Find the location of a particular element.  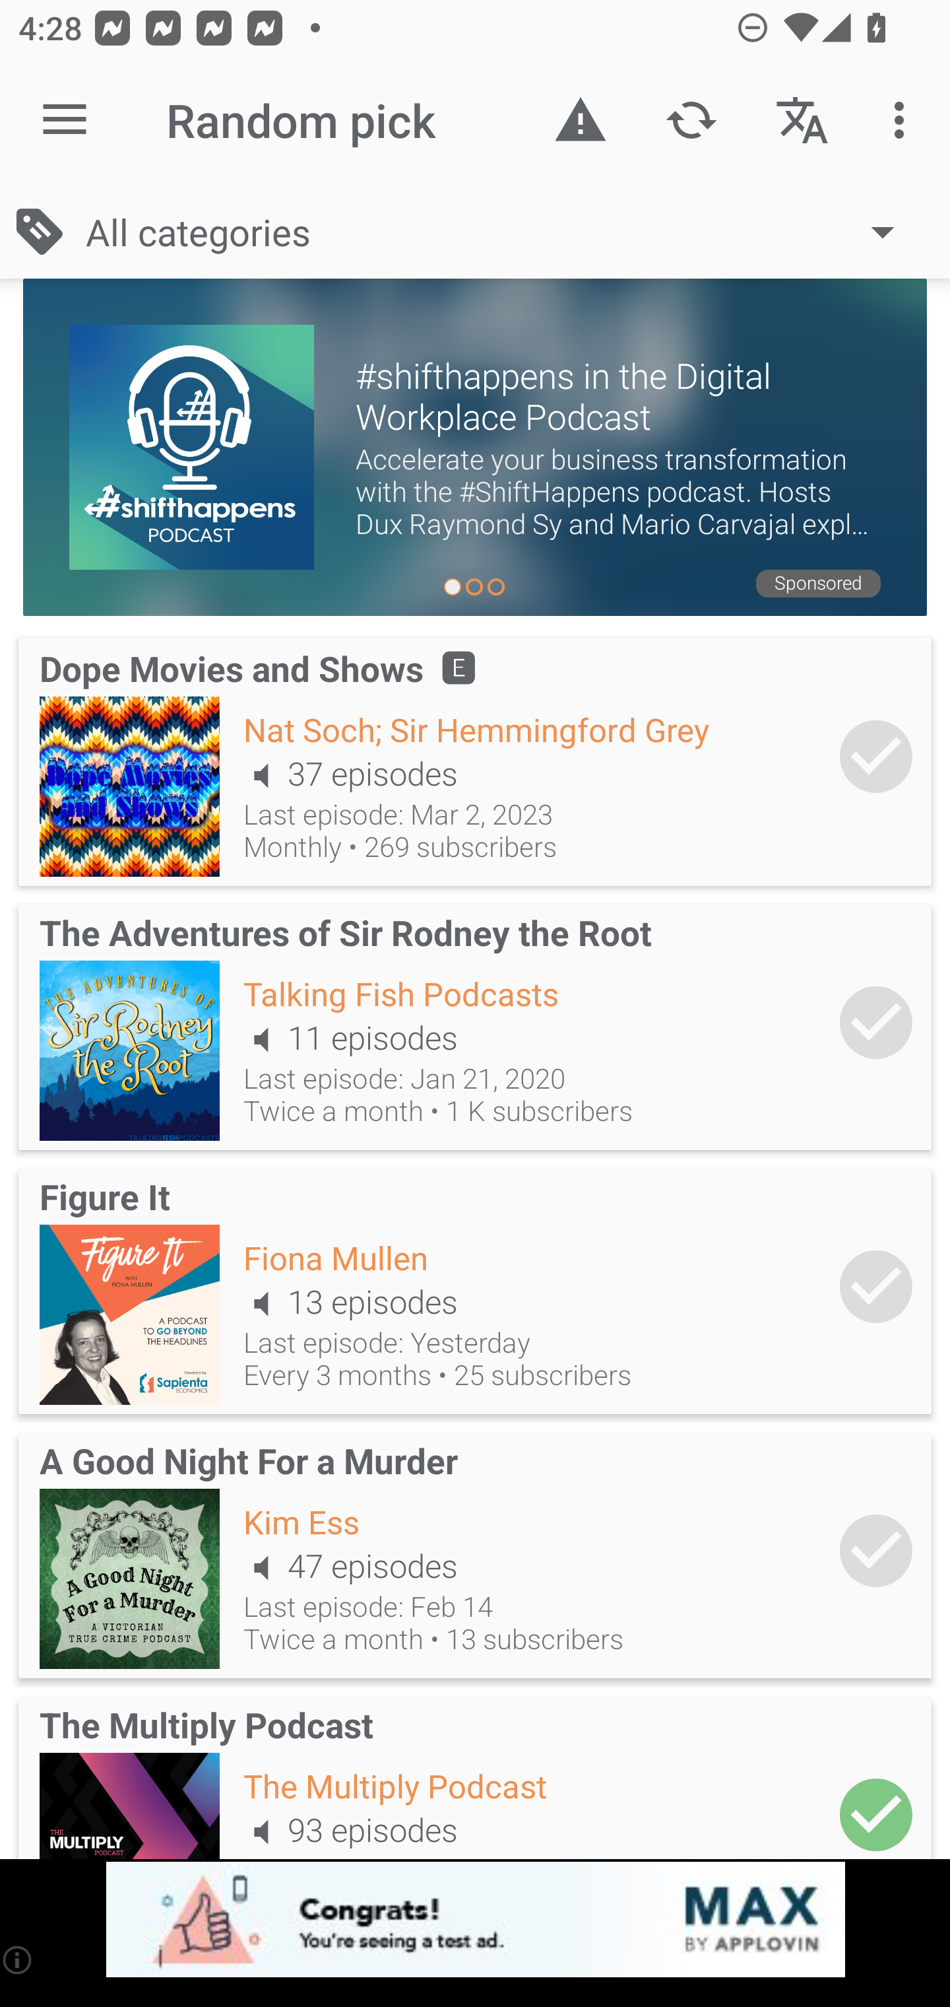

app-monetization is located at coordinates (475, 1921).